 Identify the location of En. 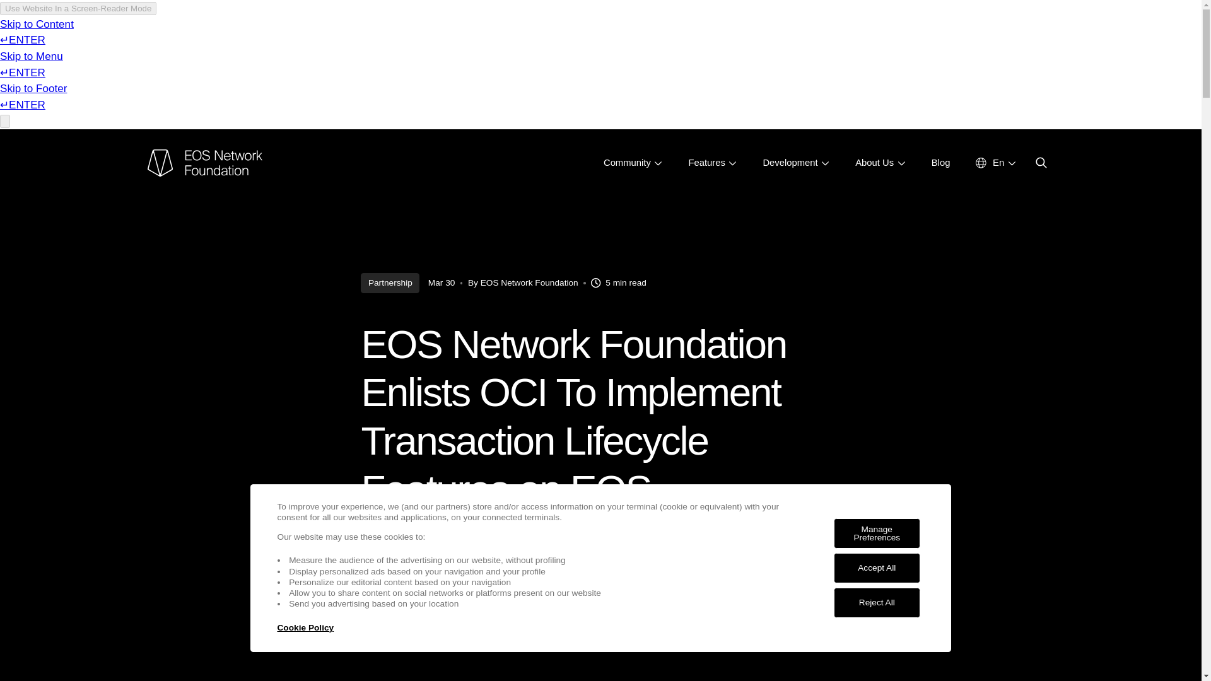
(633, 163).